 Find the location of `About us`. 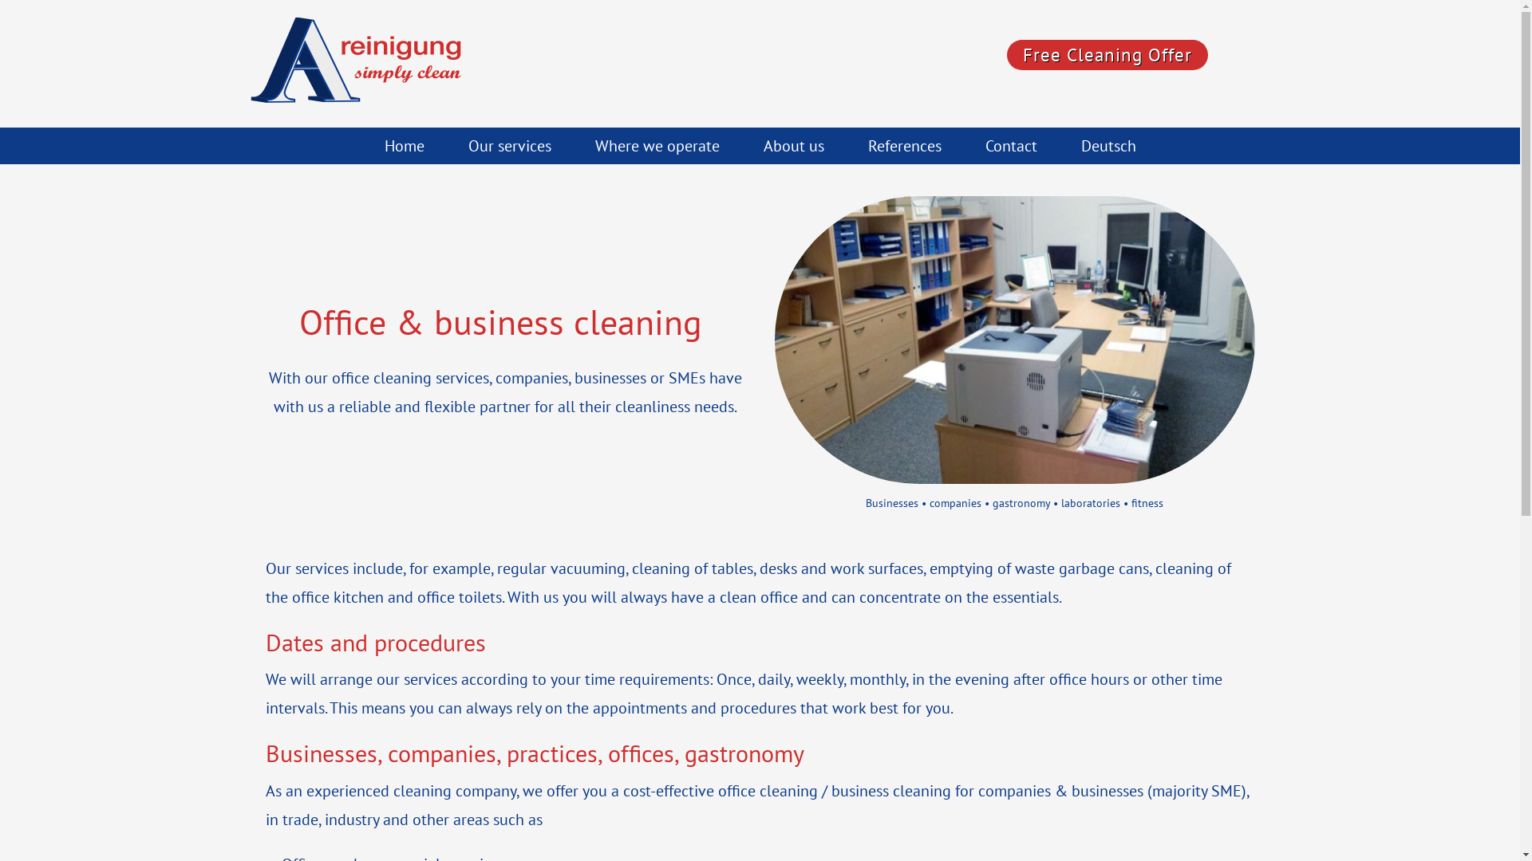

About us is located at coordinates (794, 146).